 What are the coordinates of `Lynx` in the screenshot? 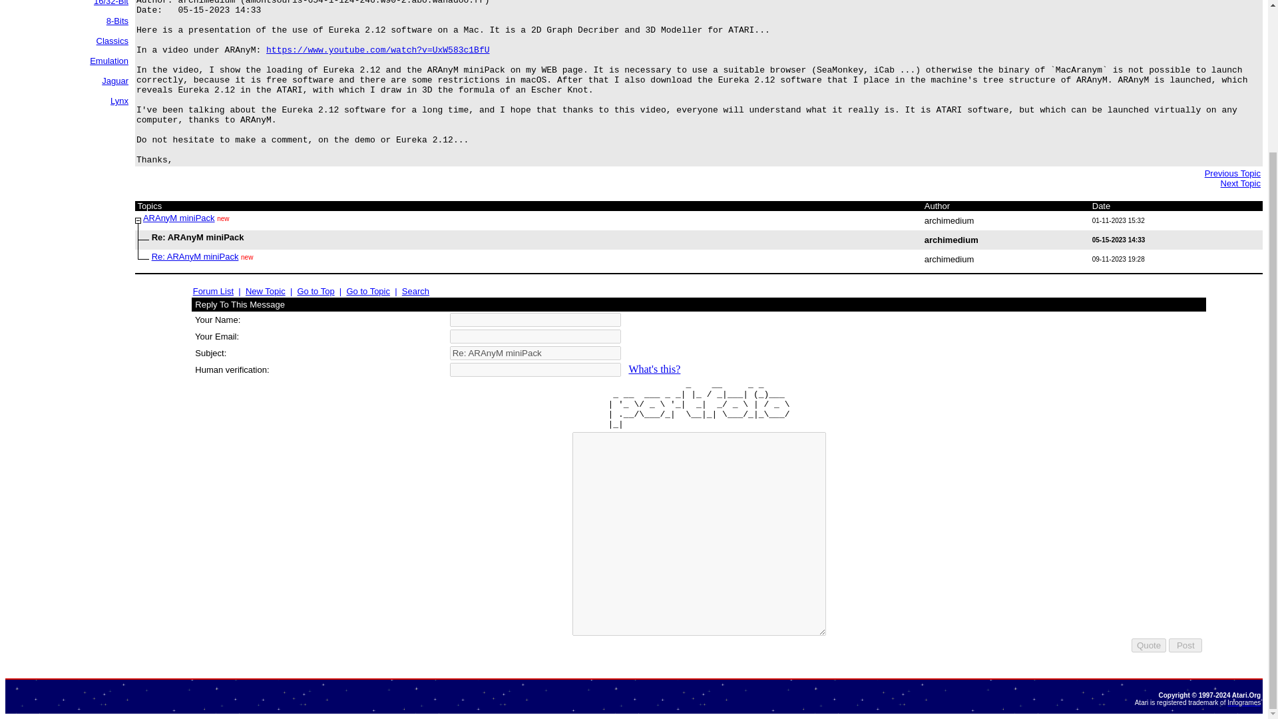 It's located at (119, 100).